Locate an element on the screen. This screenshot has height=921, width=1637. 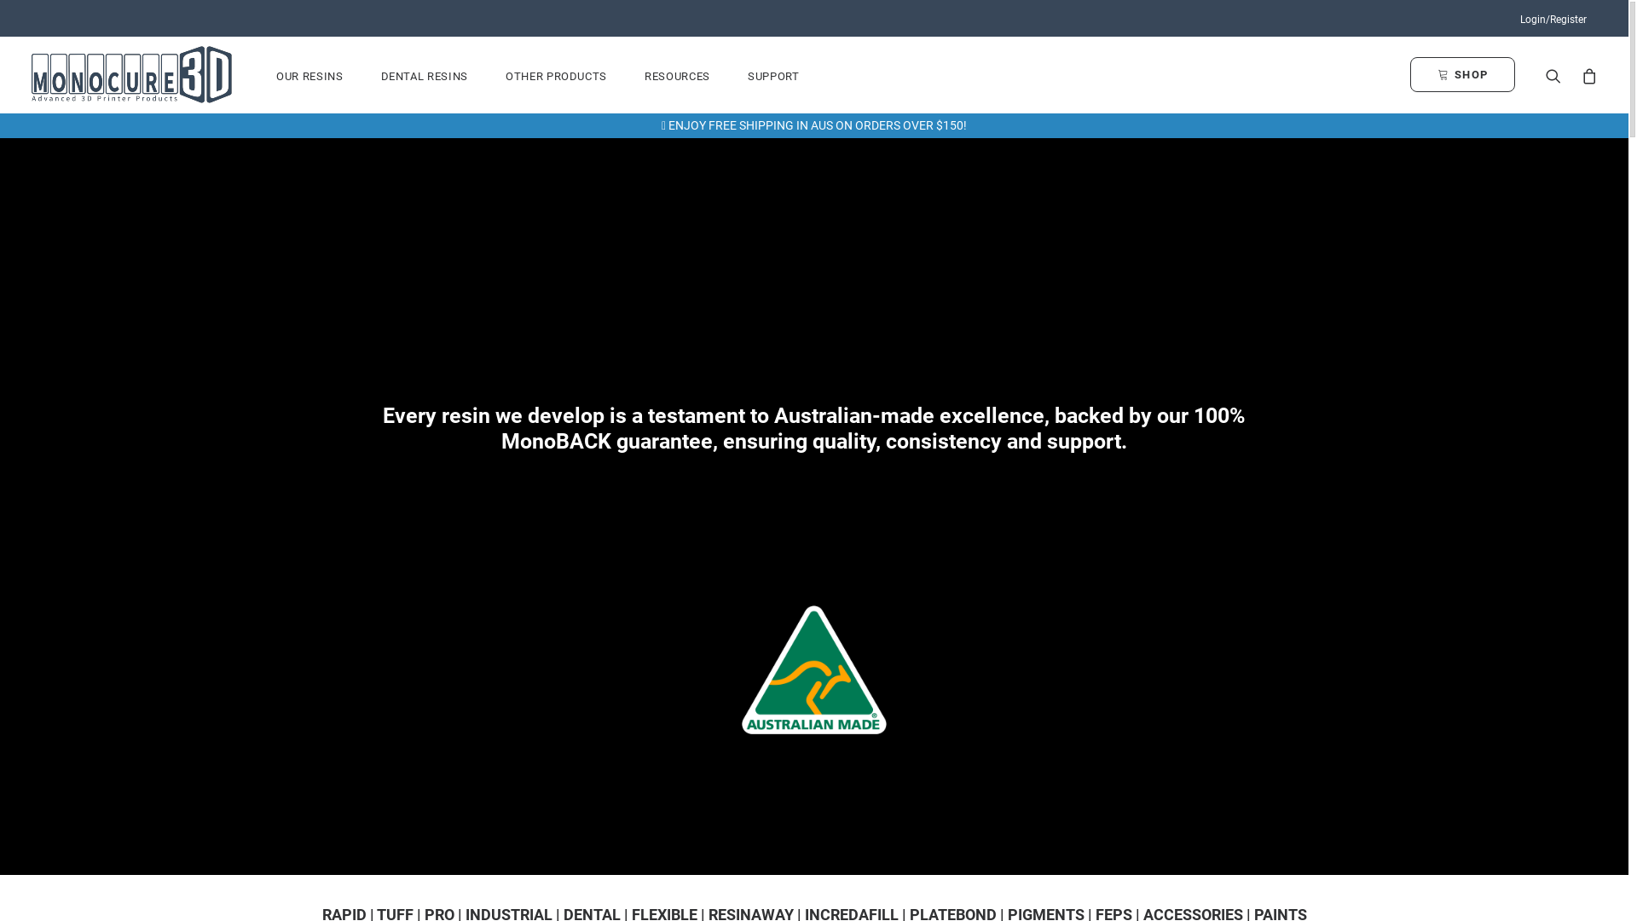
Login/Register is located at coordinates (1553, 20).